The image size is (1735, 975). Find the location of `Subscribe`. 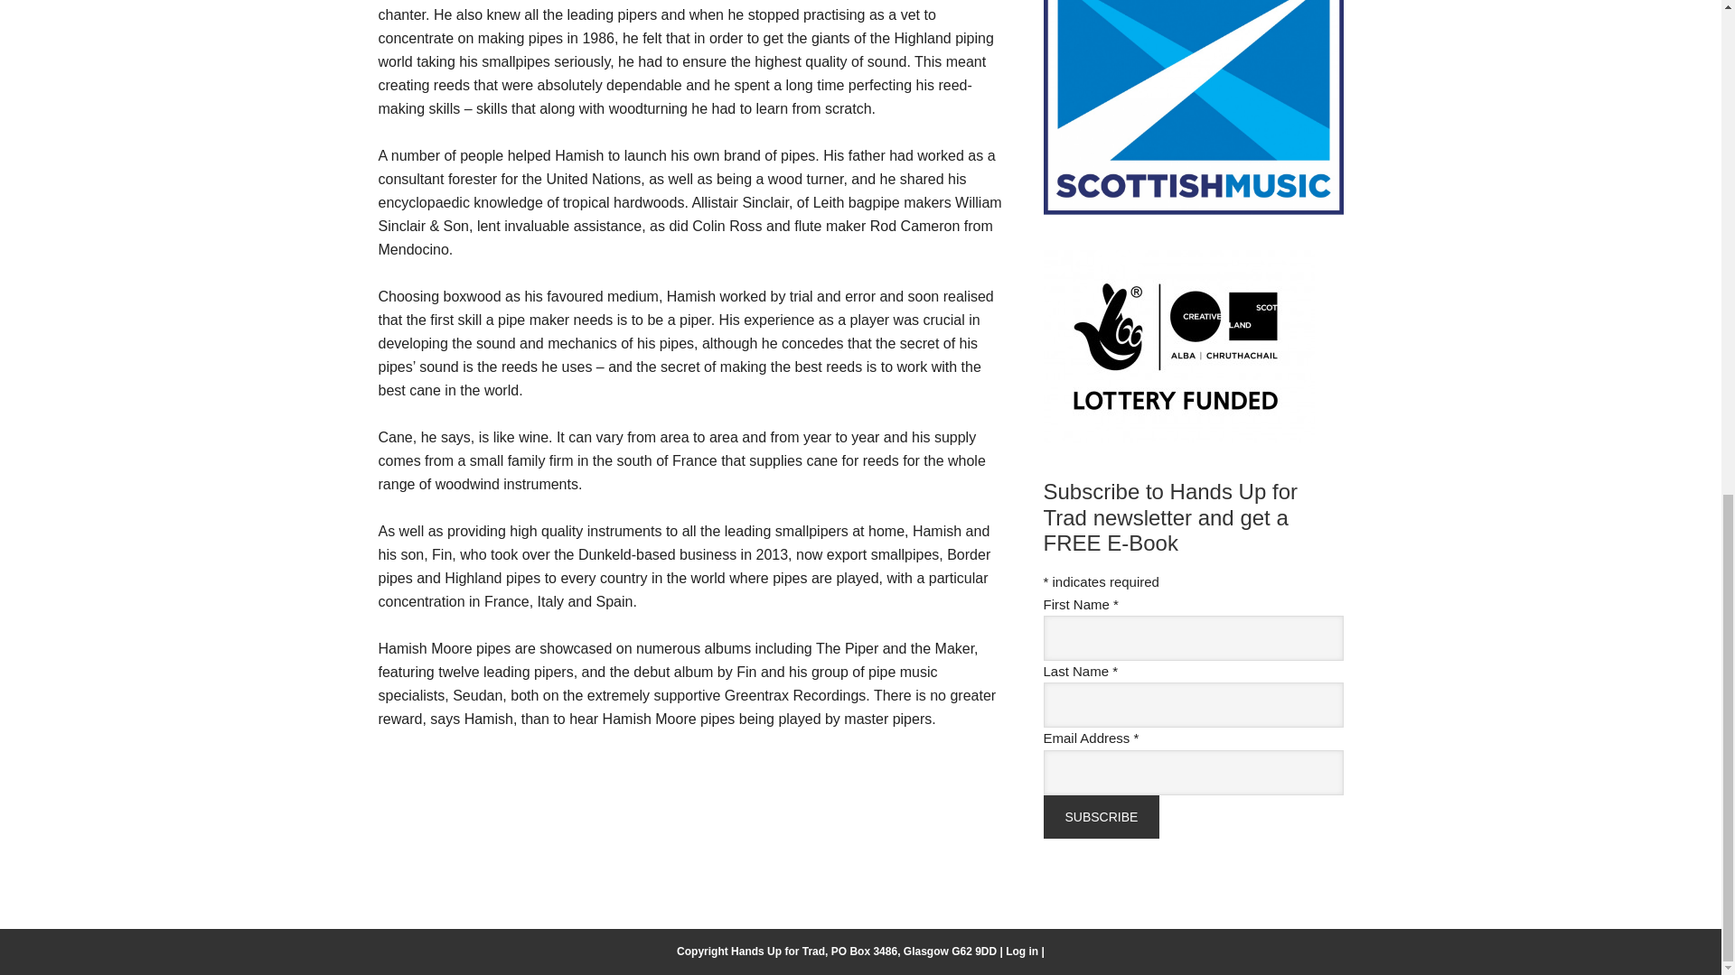

Subscribe is located at coordinates (1101, 816).